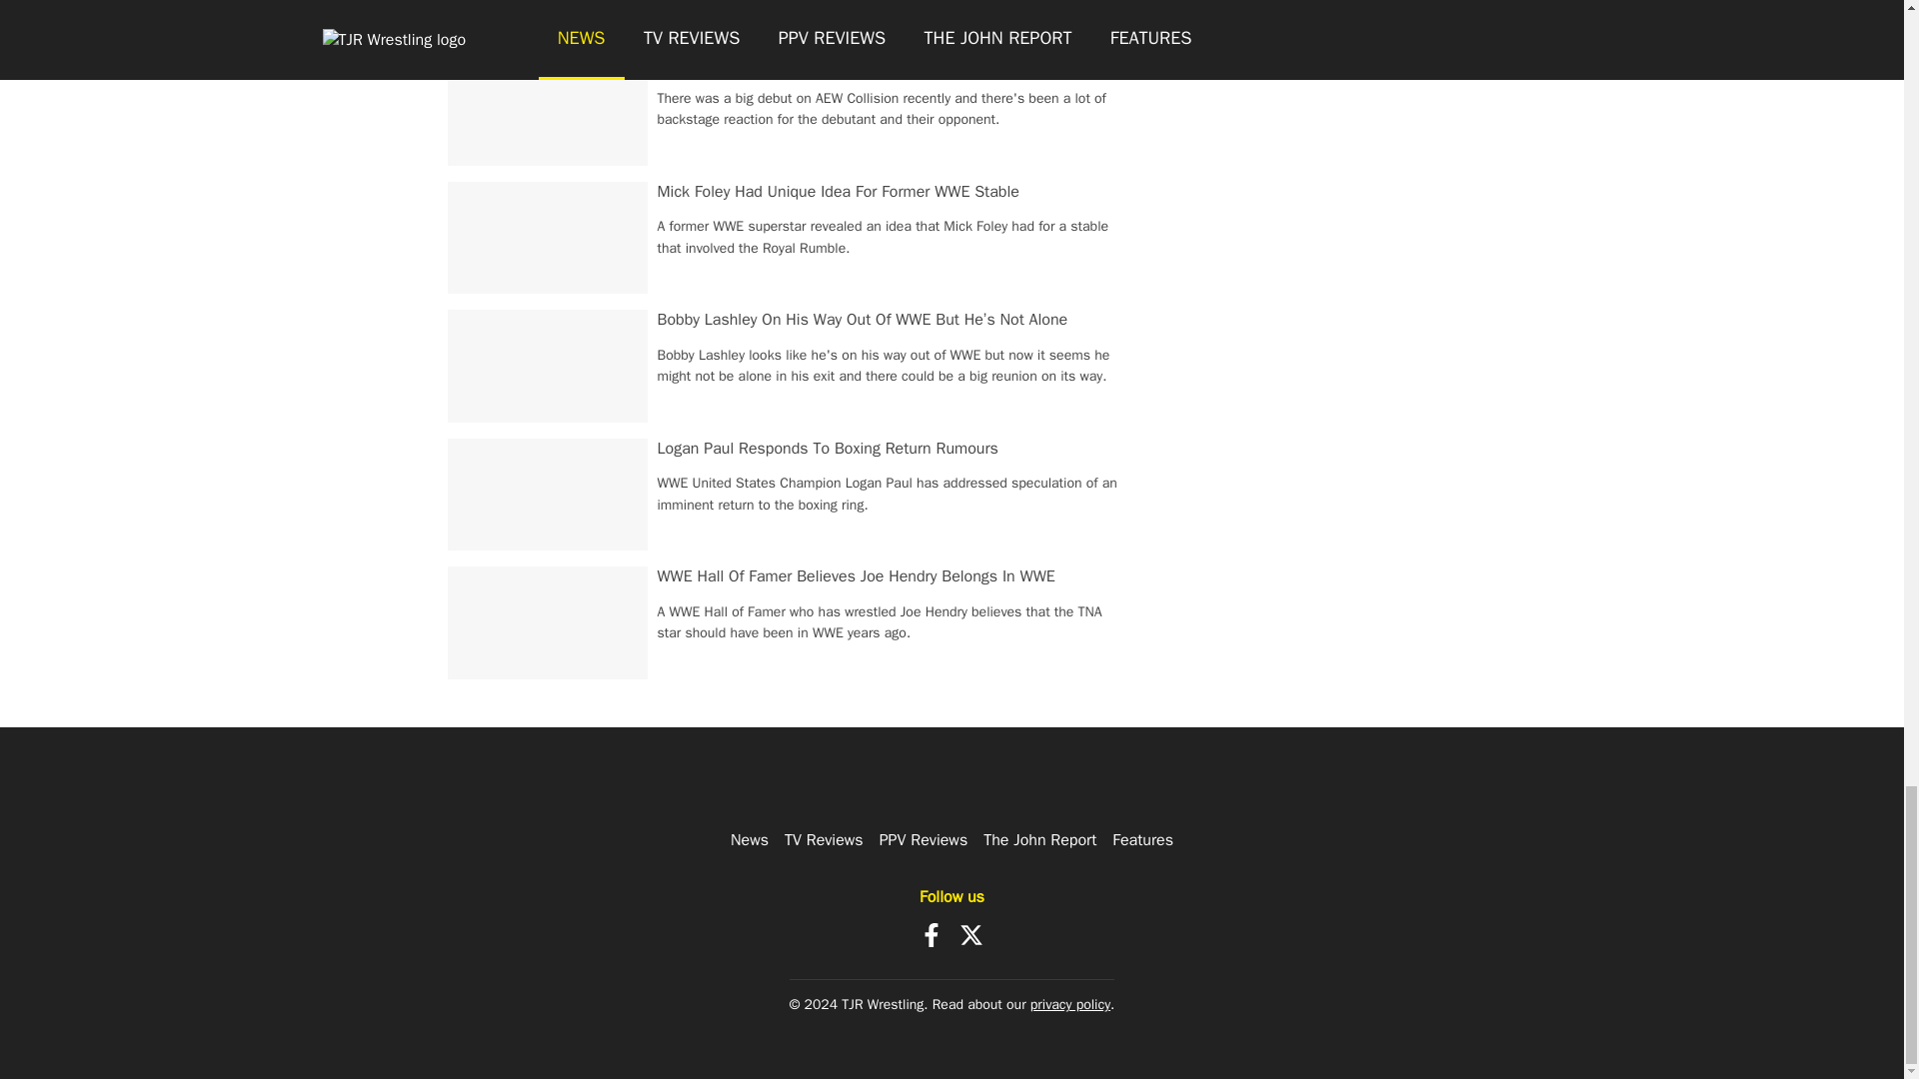  What do you see at coordinates (932, 935) in the screenshot?
I see `Facebook` at bounding box center [932, 935].